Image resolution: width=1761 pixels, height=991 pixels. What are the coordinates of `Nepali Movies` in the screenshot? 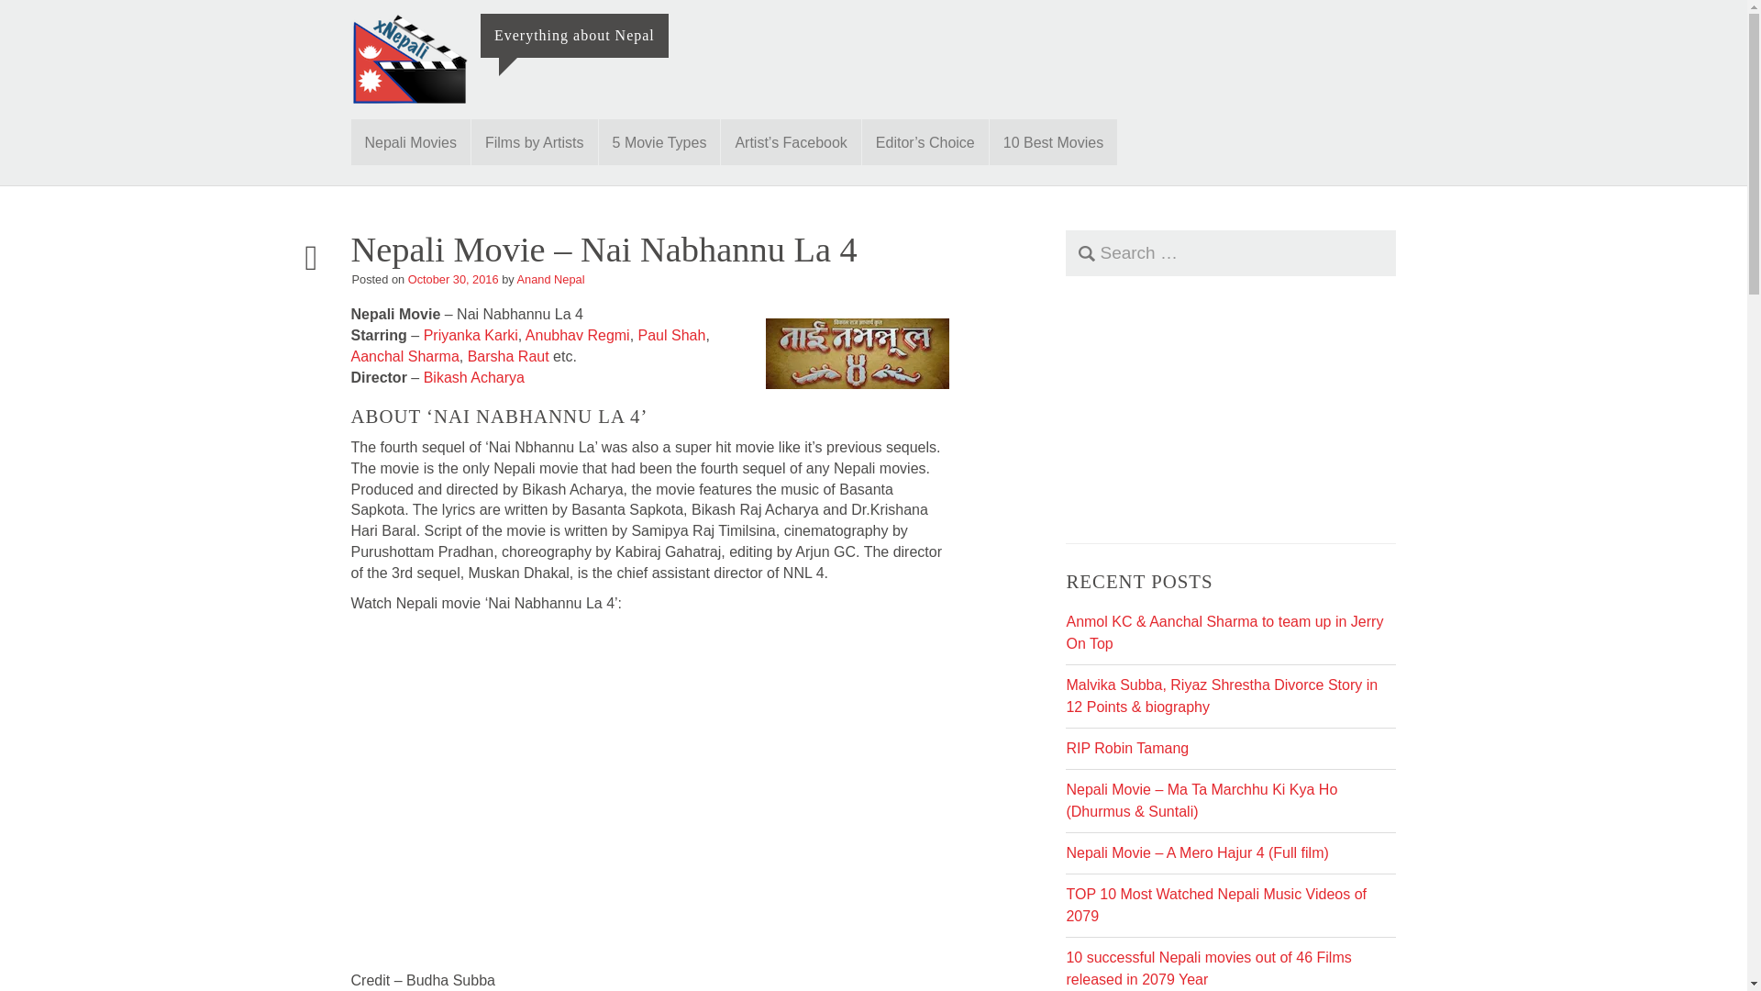 It's located at (410, 141).